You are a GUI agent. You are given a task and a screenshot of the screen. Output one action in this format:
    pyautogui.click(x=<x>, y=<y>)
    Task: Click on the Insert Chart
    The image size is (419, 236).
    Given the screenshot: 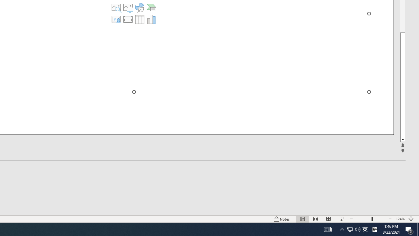 What is the action you would take?
    pyautogui.click(x=151, y=19)
    